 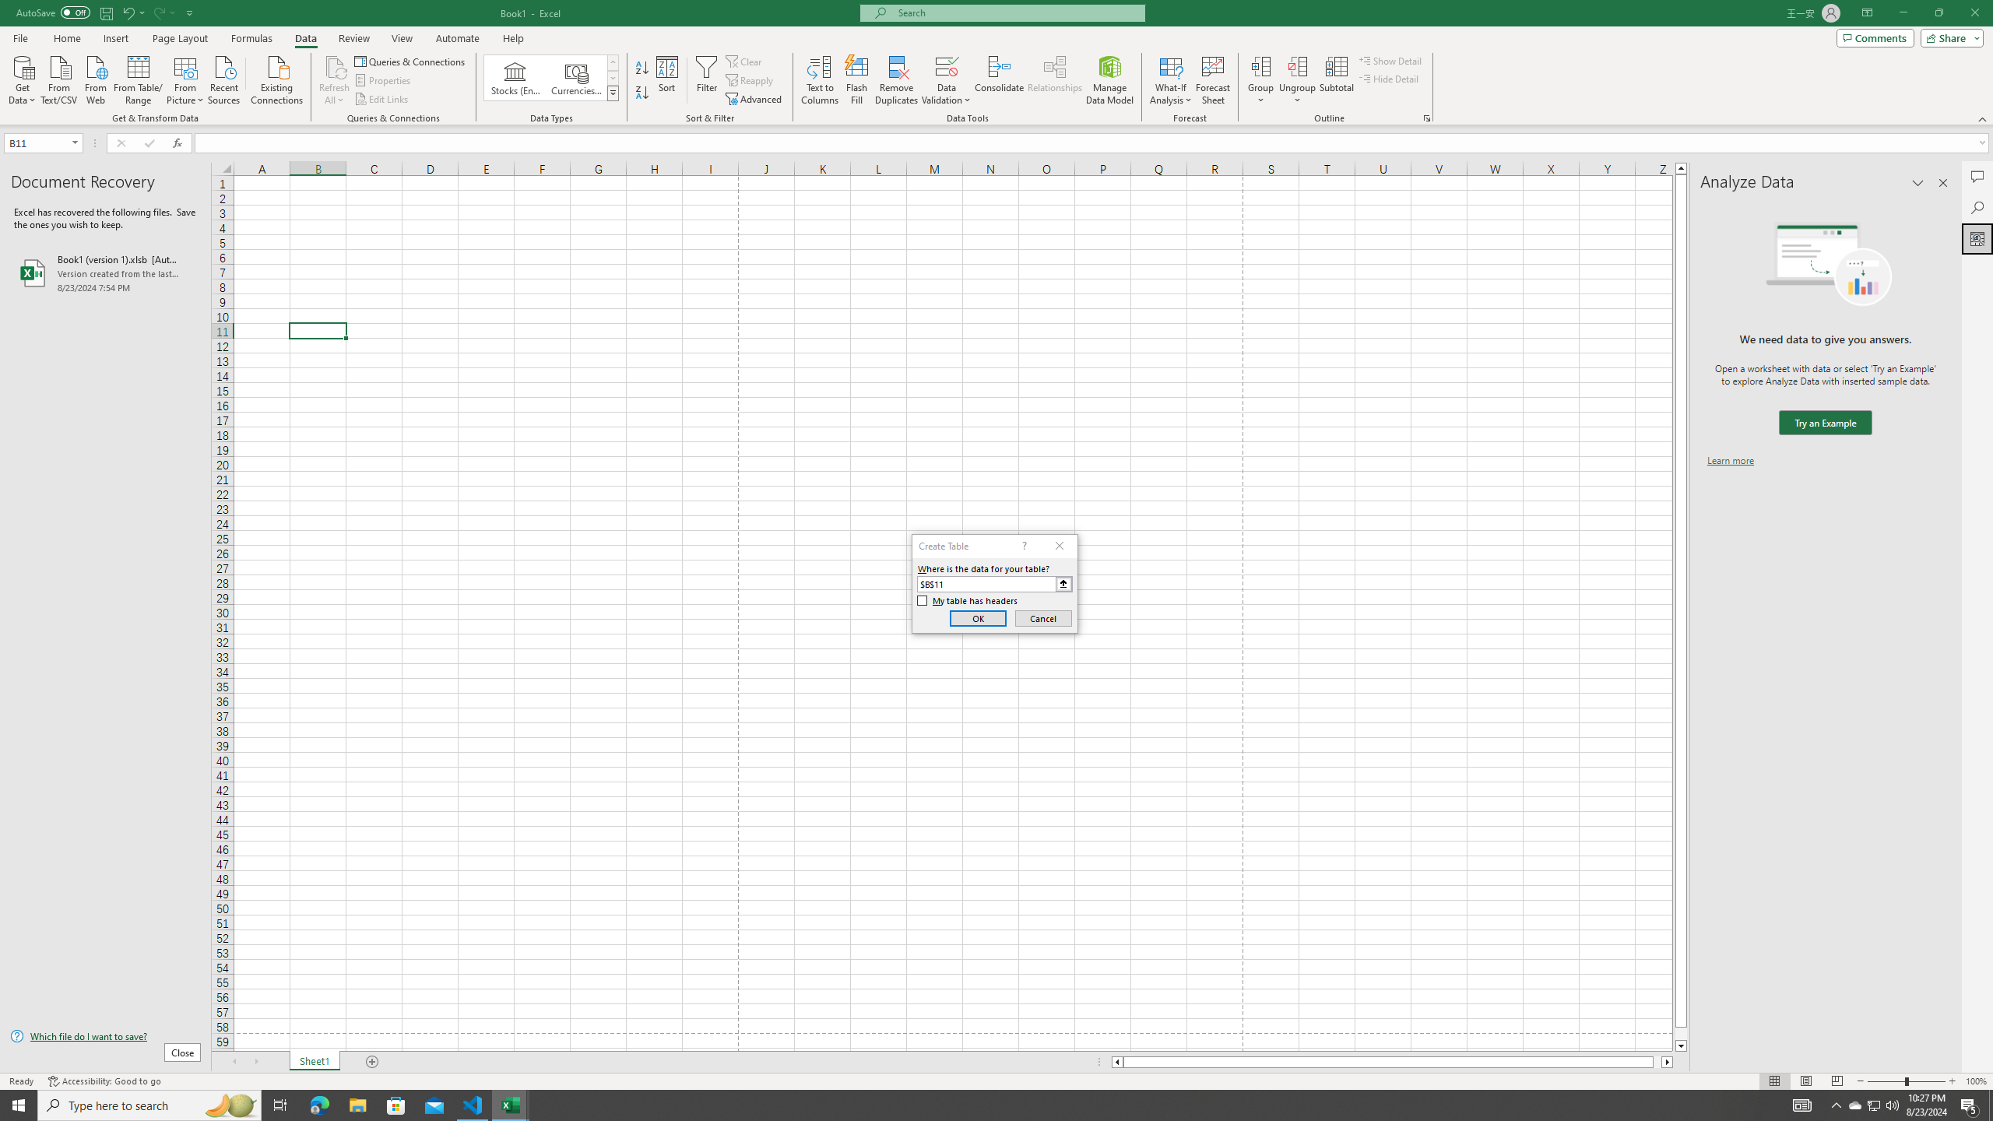 What do you see at coordinates (706, 80) in the screenshot?
I see `Filter` at bounding box center [706, 80].